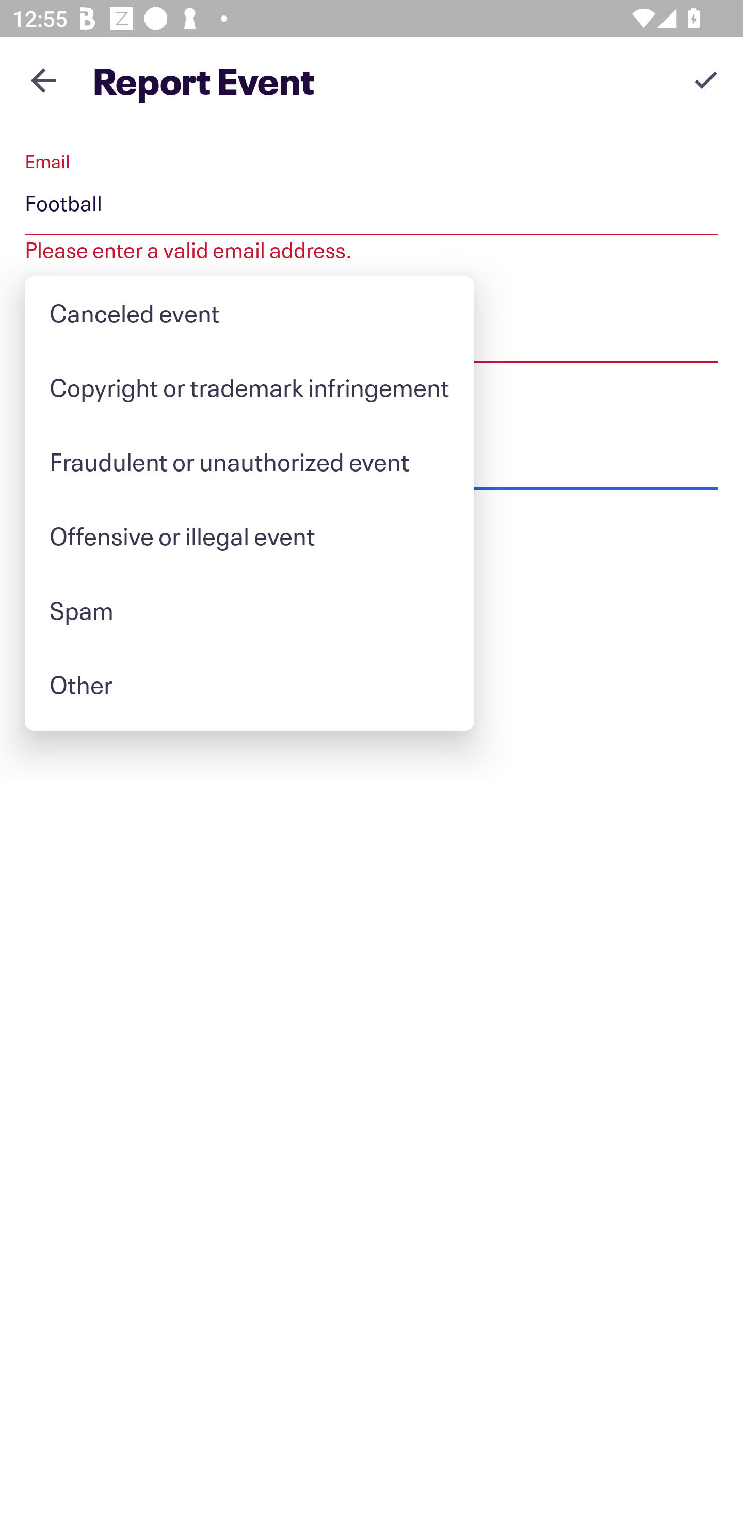  What do you see at coordinates (249, 535) in the screenshot?
I see `Offensive or illegal event` at bounding box center [249, 535].